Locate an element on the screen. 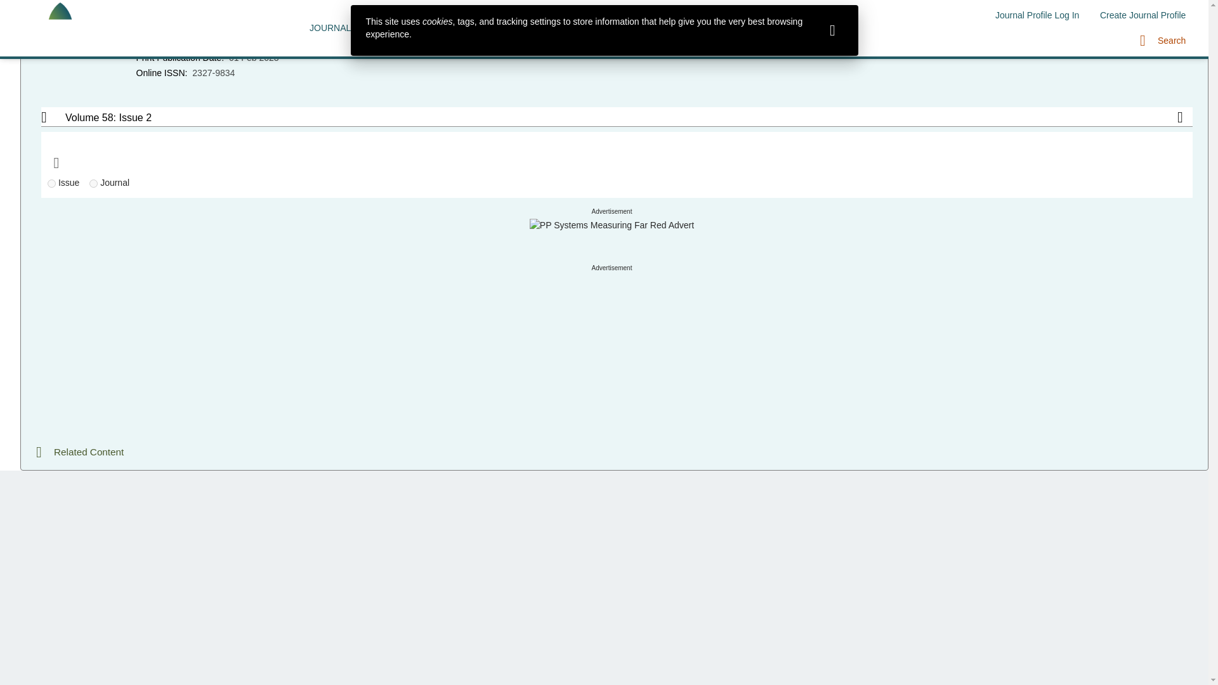  ABOUT ASHS is located at coordinates (704, 27).